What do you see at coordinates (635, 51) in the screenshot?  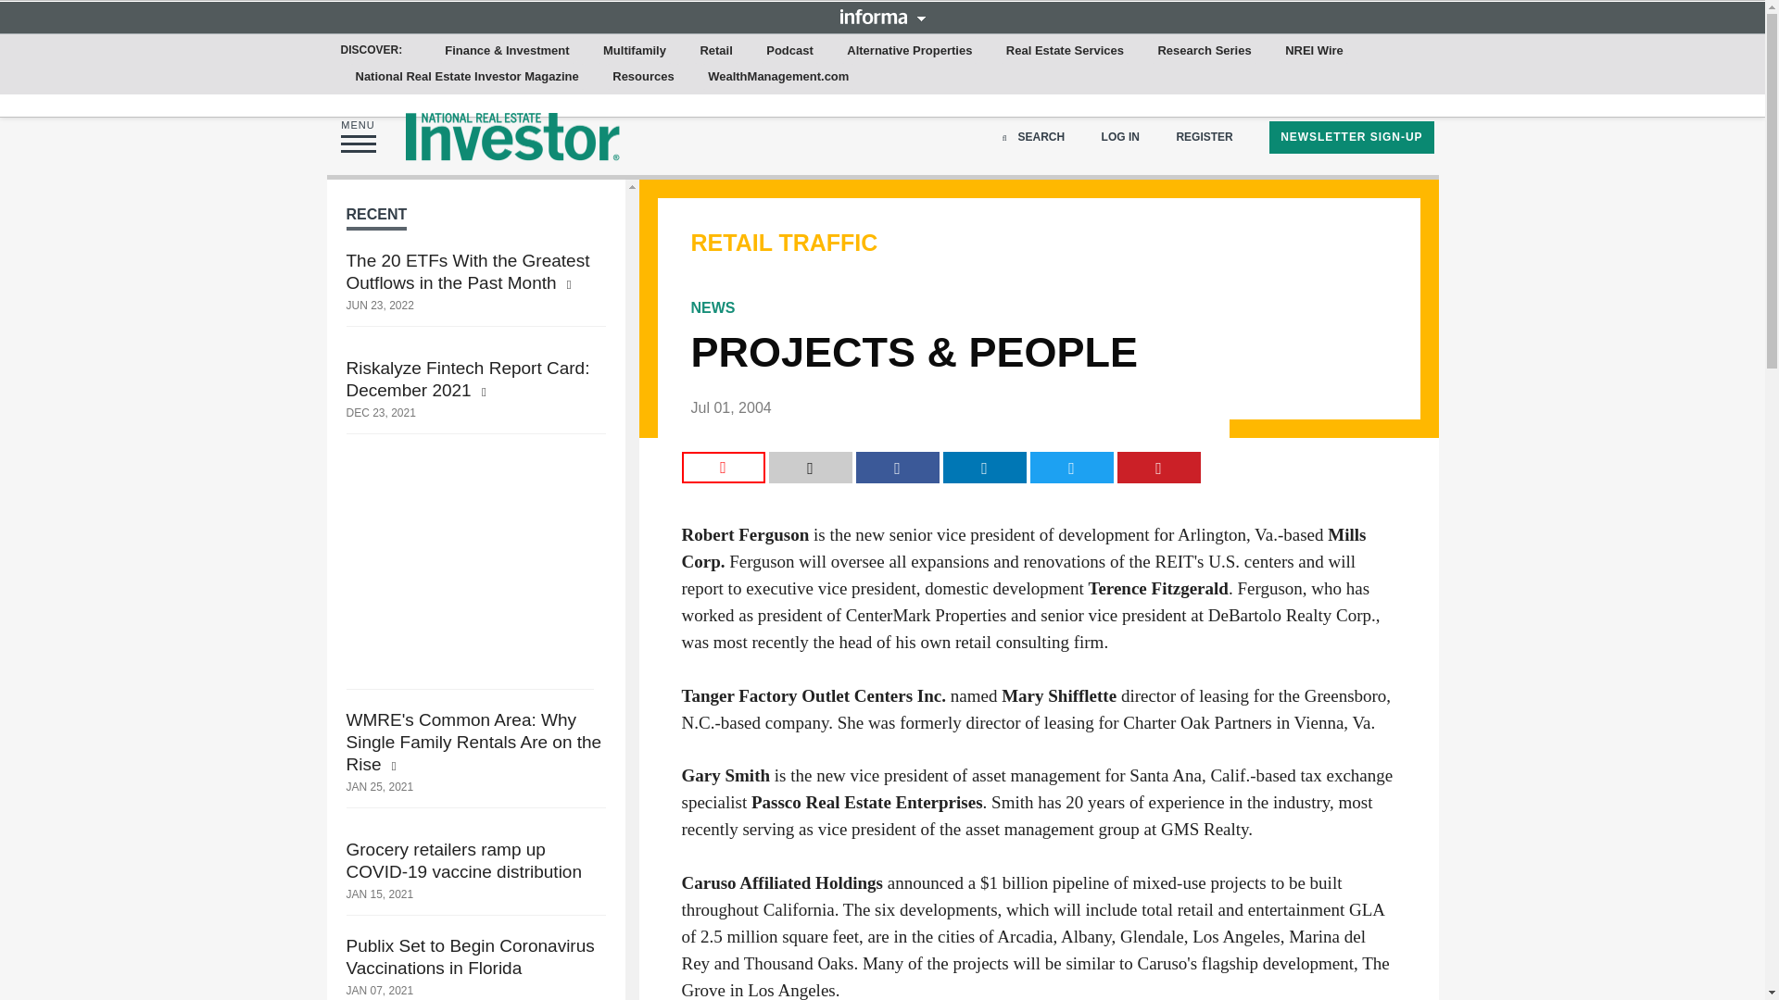 I see `Multifamily` at bounding box center [635, 51].